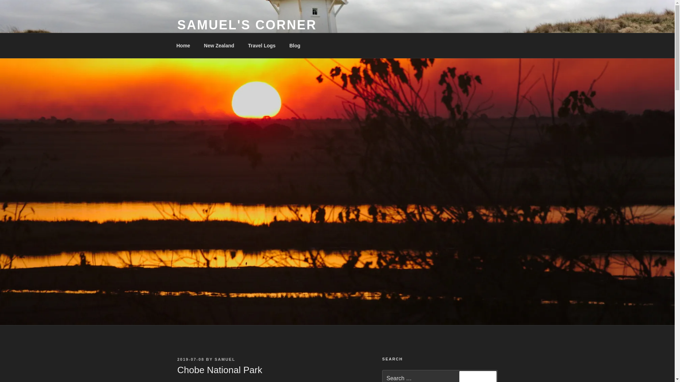  Describe the element at coordinates (225, 359) in the screenshot. I see `SAMUEL` at that location.